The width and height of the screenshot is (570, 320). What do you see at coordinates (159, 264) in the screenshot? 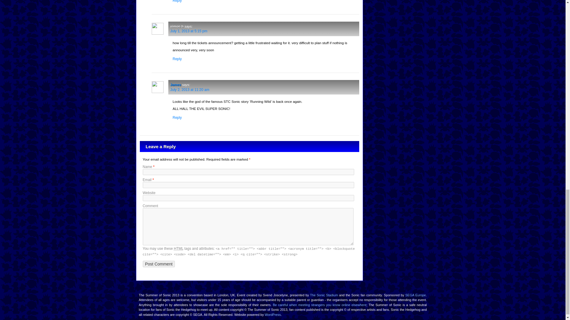
I see `Post Comment` at bounding box center [159, 264].